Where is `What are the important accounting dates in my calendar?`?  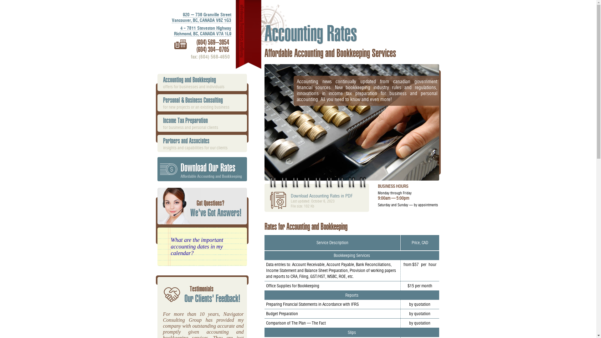 What are the important accounting dates in my calendar? is located at coordinates (197, 247).